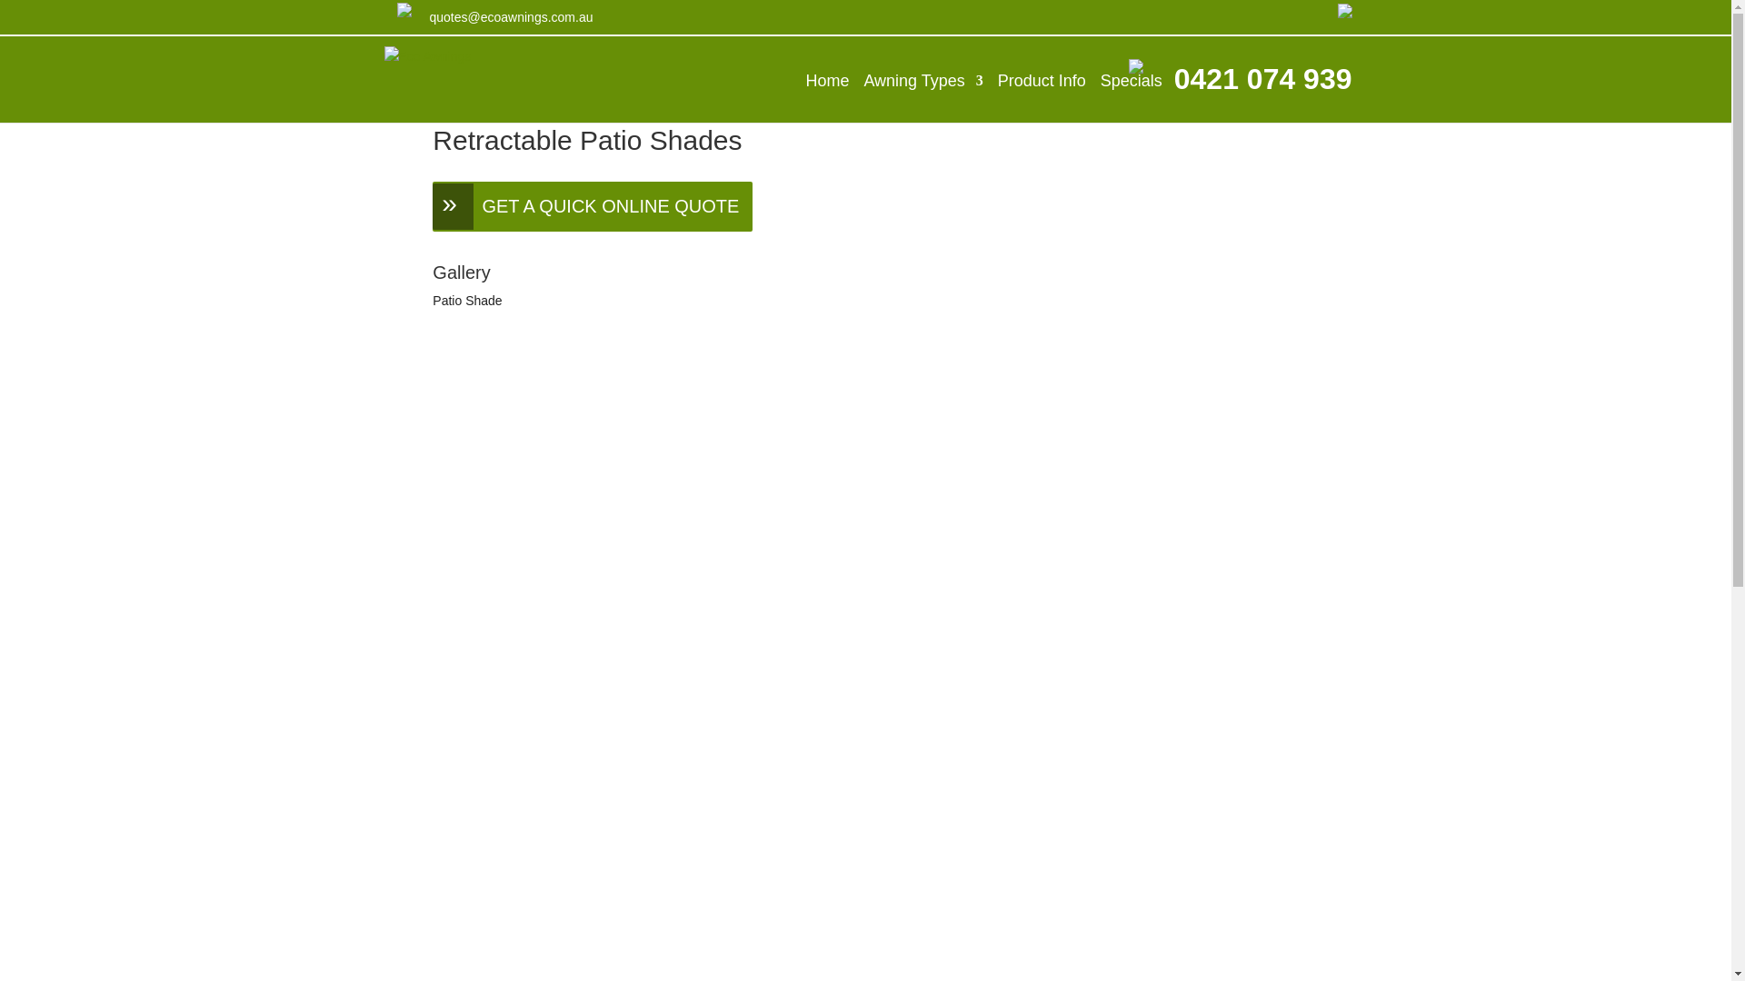 This screenshot has width=1745, height=981. What do you see at coordinates (1042, 81) in the screenshot?
I see `Product Info` at bounding box center [1042, 81].